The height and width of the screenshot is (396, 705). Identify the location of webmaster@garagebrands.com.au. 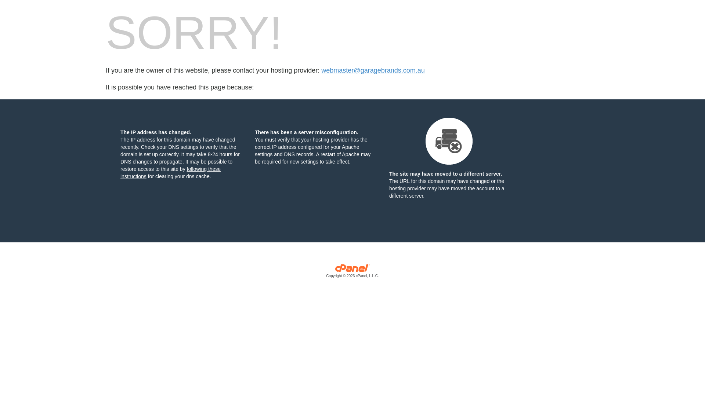
(373, 70).